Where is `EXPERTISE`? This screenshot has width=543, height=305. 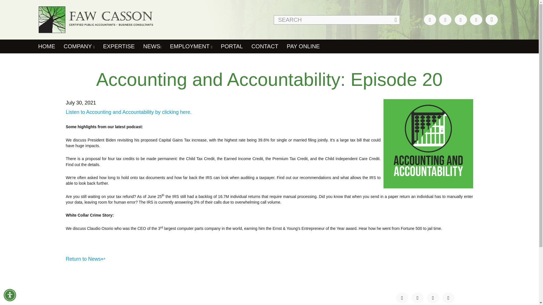
EXPERTISE is located at coordinates (184, 303).